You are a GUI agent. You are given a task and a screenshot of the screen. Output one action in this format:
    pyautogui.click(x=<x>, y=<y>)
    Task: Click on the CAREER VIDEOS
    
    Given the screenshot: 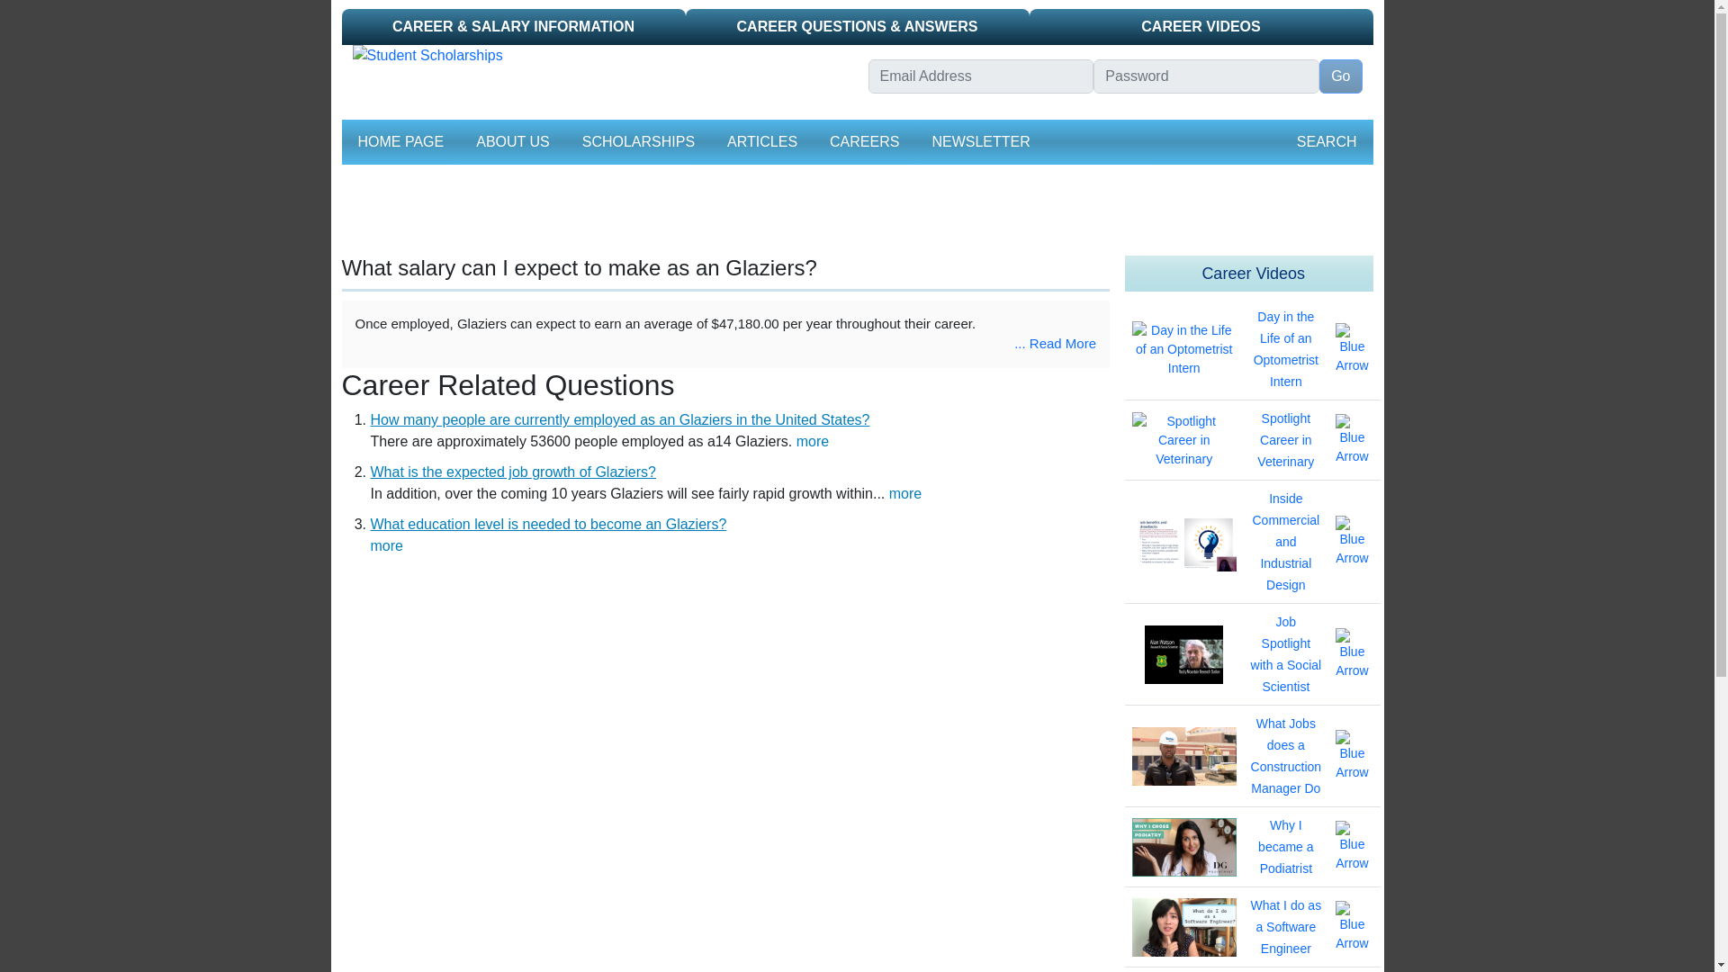 What is the action you would take?
    pyautogui.click(x=1201, y=26)
    